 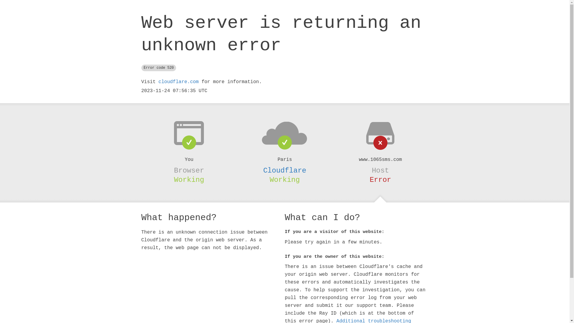 What do you see at coordinates (285, 170) in the screenshot?
I see `Cloudflare` at bounding box center [285, 170].